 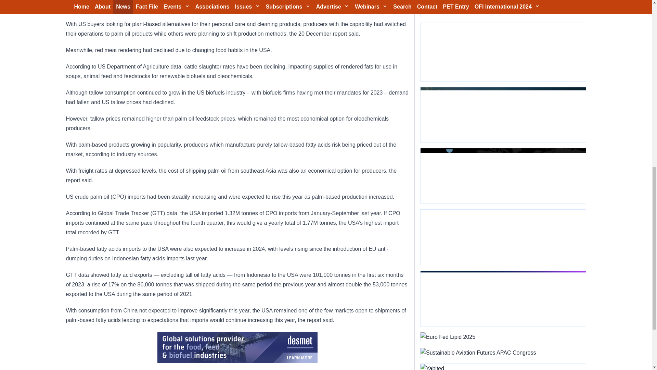 I want to click on 2nd Berlin Symposium 2024, so click(x=503, y=237).